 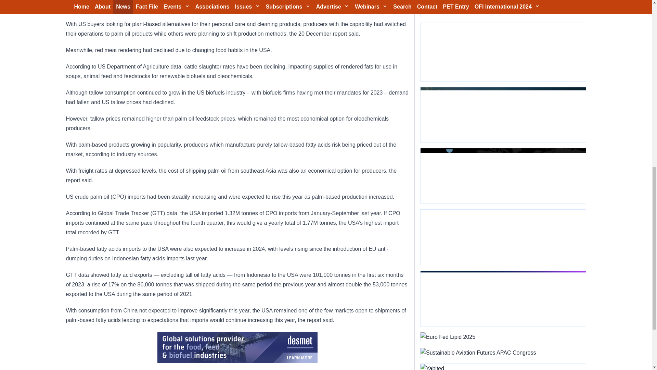 I want to click on 2nd Berlin Symposium 2024, so click(x=503, y=237).